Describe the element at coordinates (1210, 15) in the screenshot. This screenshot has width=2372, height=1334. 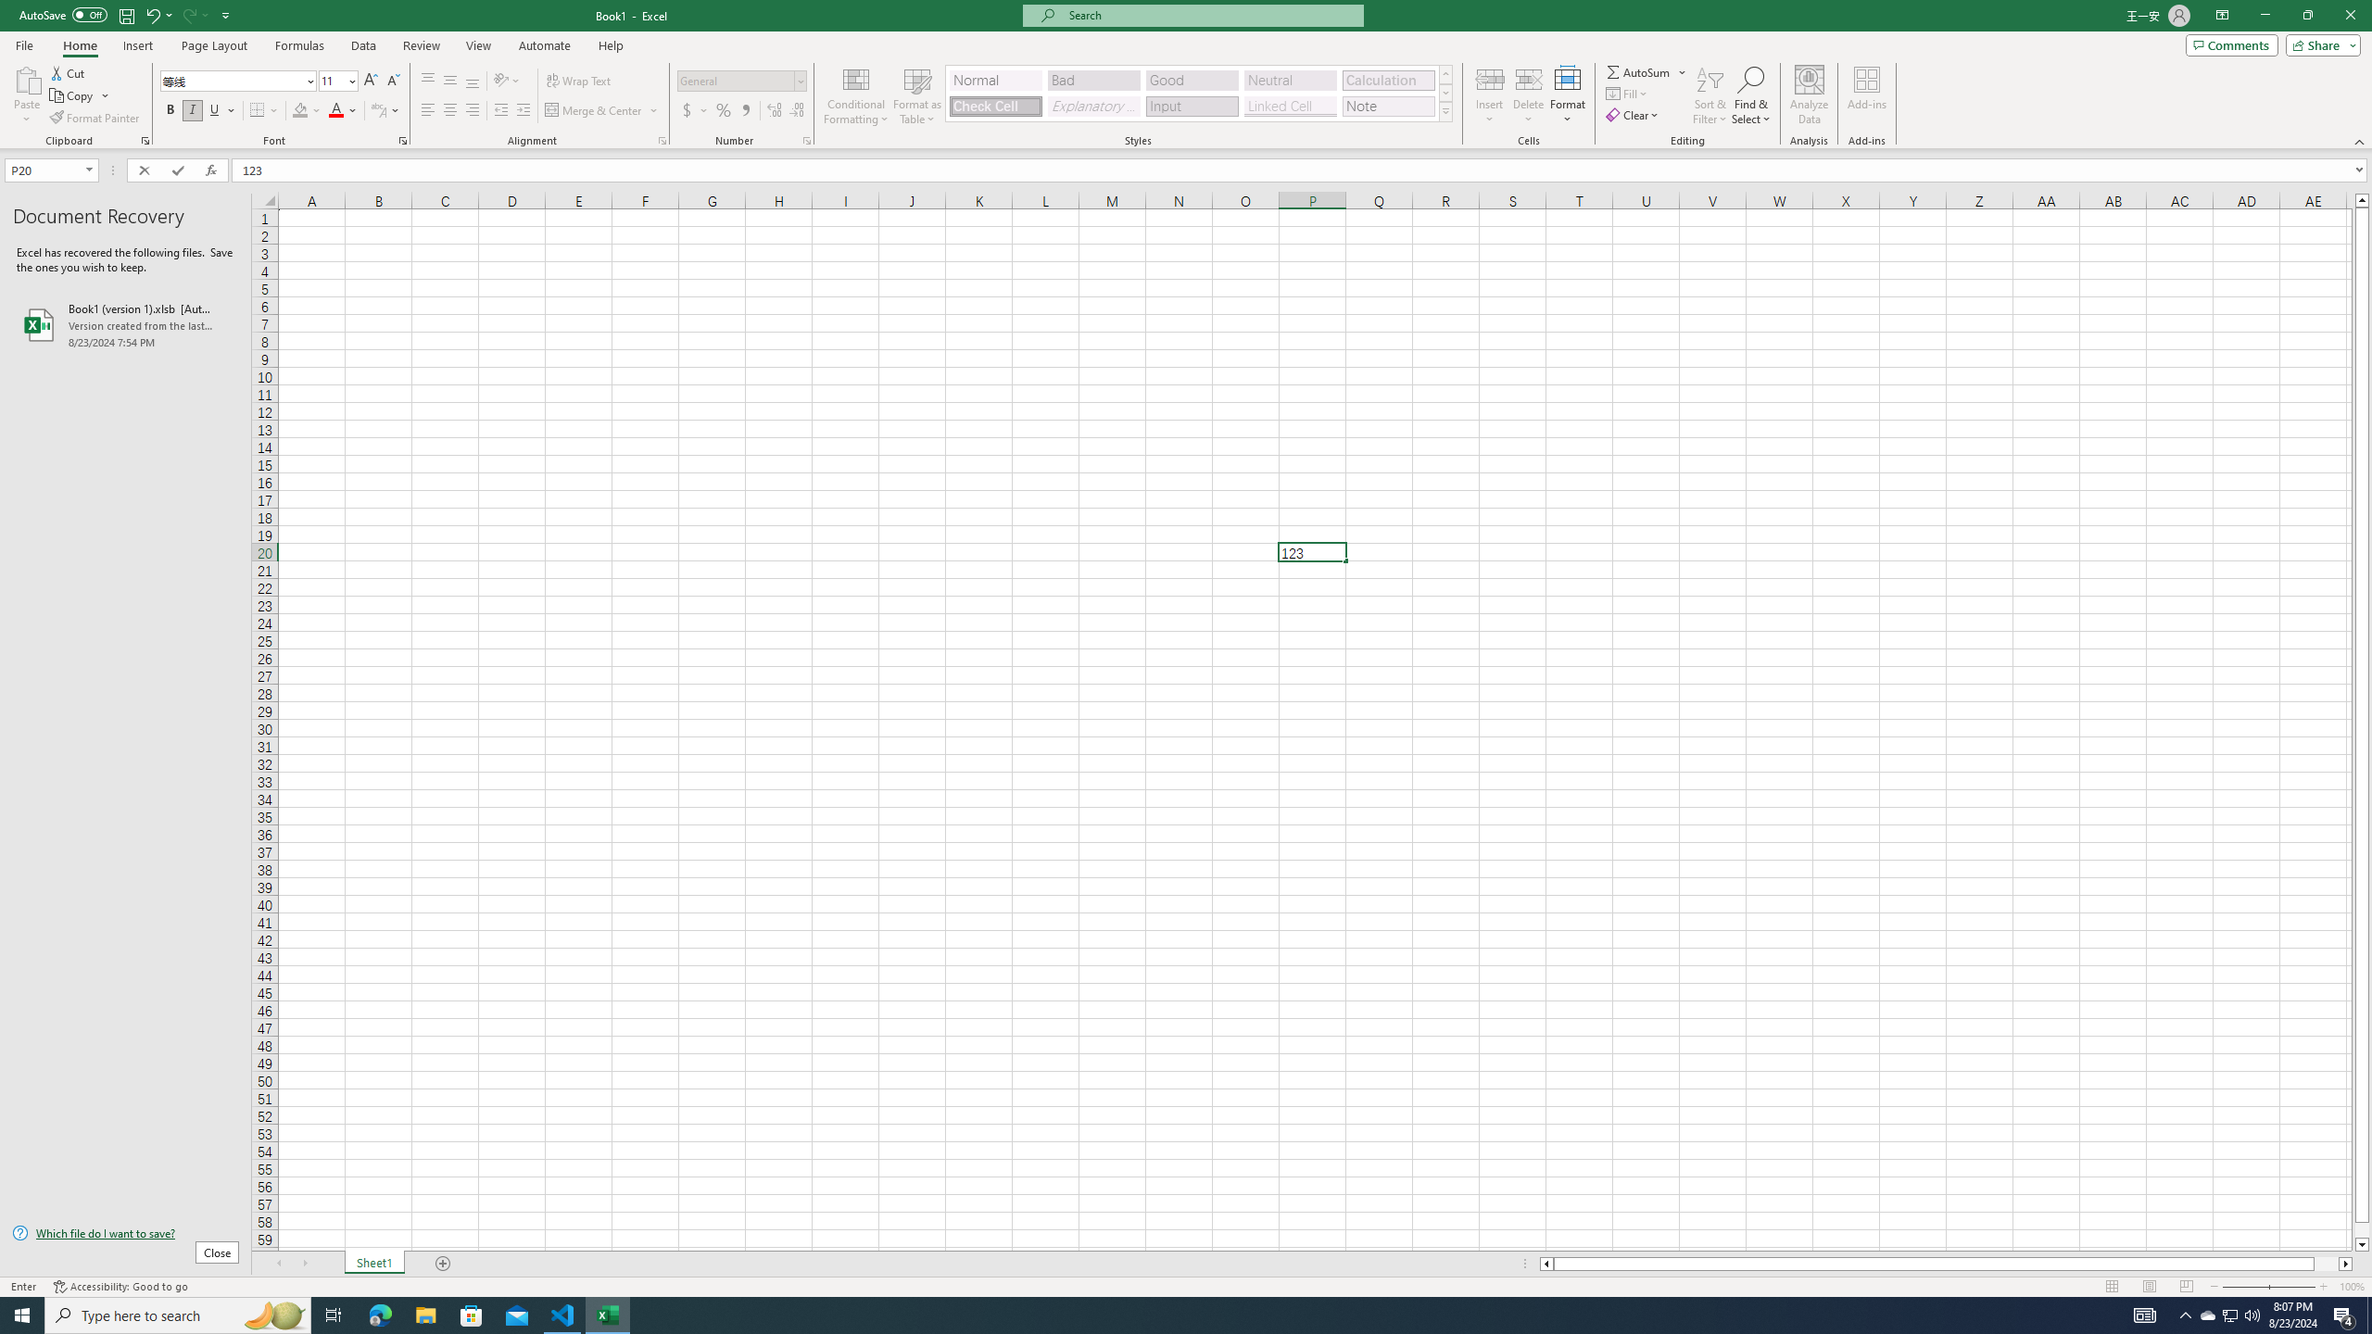
I see `Microsoft search` at that location.